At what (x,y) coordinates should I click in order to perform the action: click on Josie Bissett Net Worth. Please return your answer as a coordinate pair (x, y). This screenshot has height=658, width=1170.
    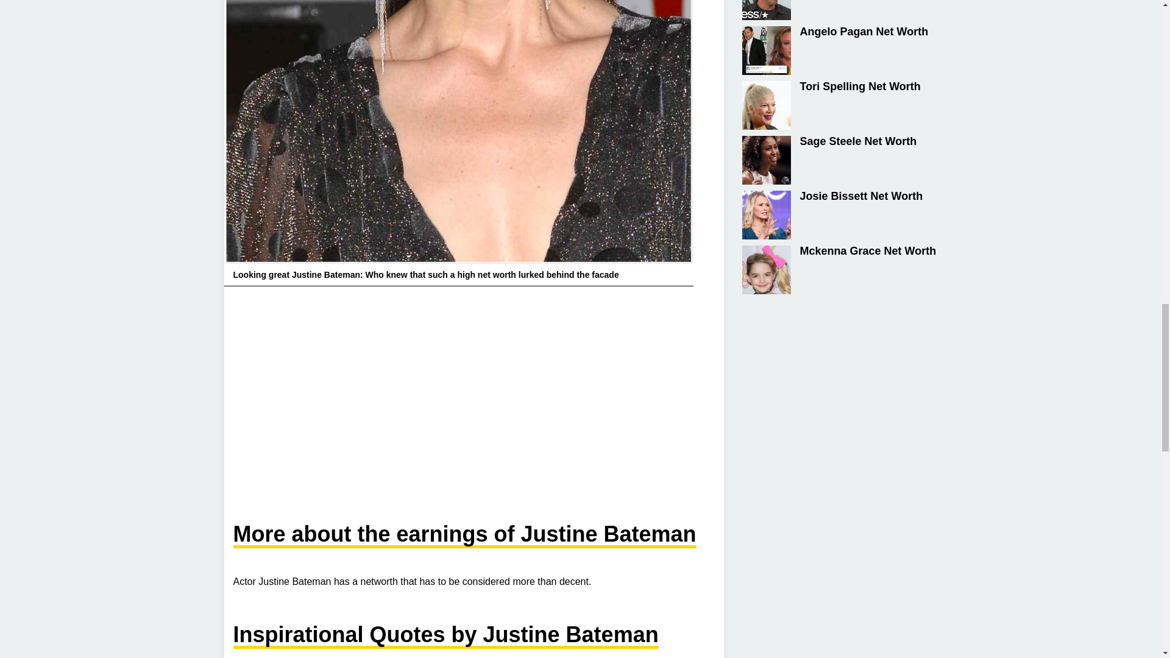
    Looking at the image, I should click on (839, 215).